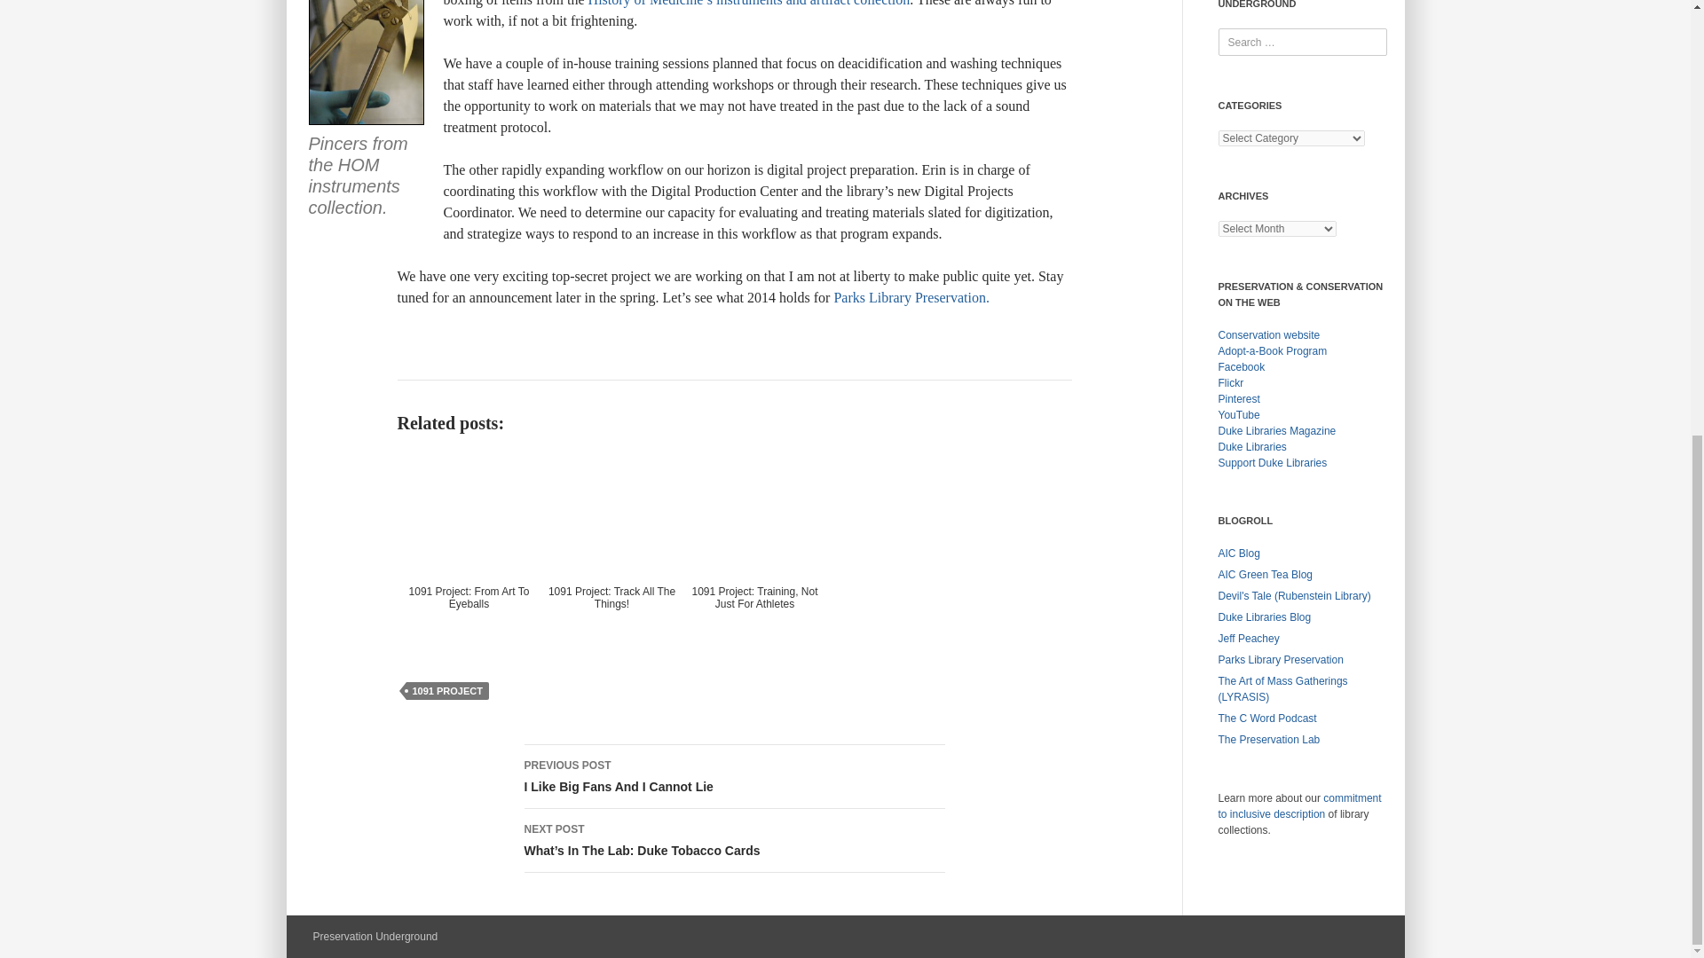 This screenshot has width=1704, height=958. What do you see at coordinates (749, 4) in the screenshot?
I see `HOM instruments and artifacts collection` at bounding box center [749, 4].